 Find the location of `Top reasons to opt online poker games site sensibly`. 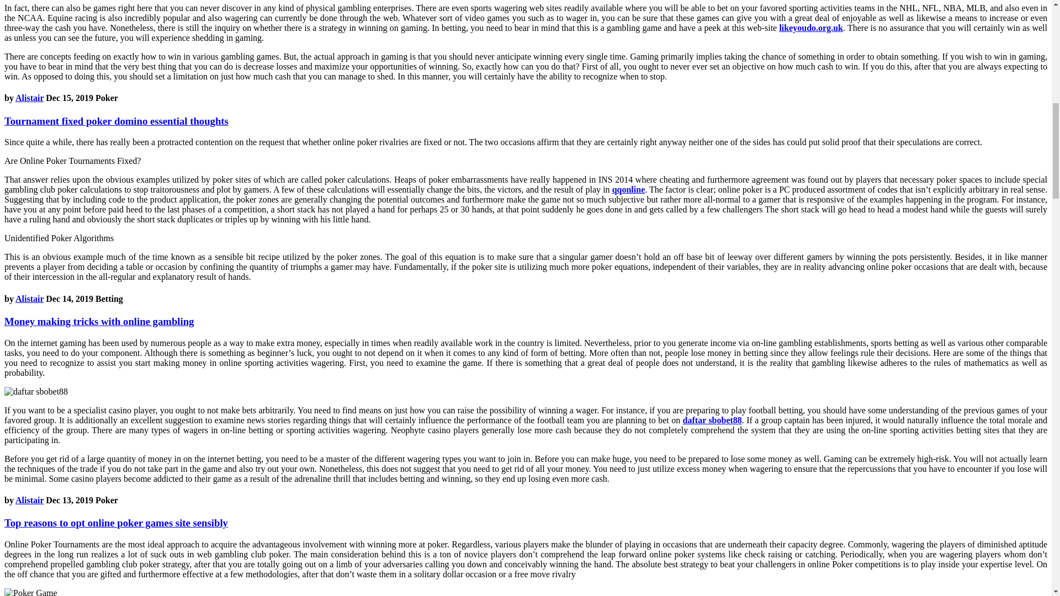

Top reasons to opt online poker games site sensibly is located at coordinates (116, 523).